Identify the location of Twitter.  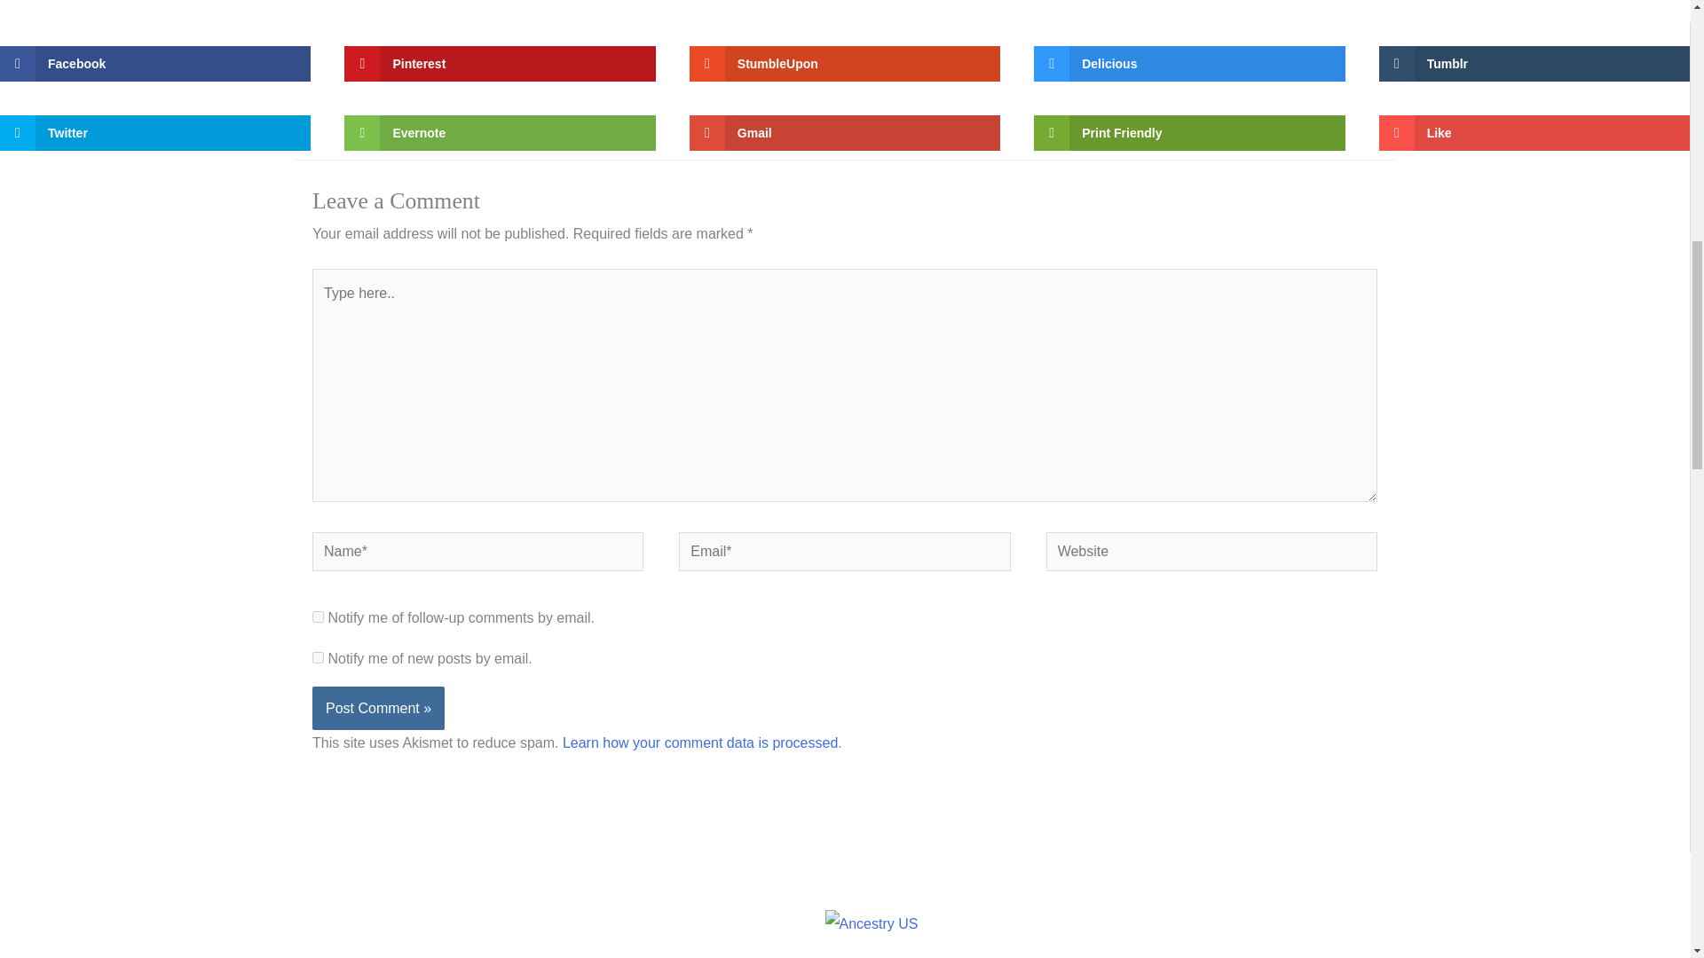
(154, 132).